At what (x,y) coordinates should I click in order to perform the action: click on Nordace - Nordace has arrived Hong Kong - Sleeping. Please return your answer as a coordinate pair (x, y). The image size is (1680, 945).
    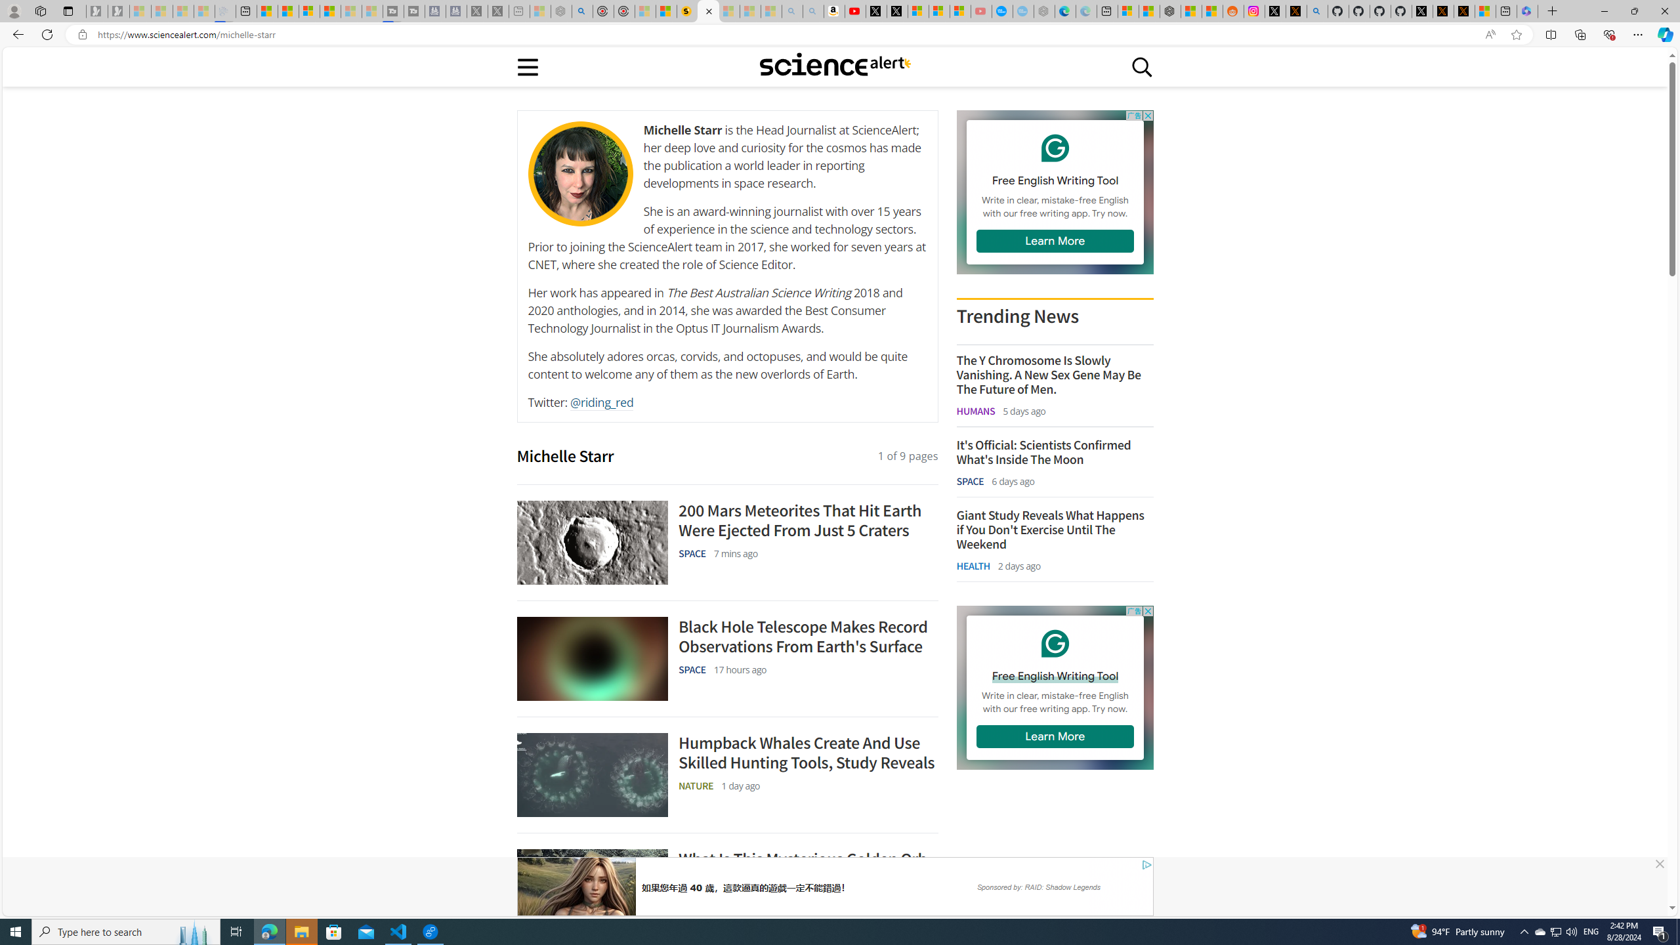
    Looking at the image, I should click on (1043, 11).